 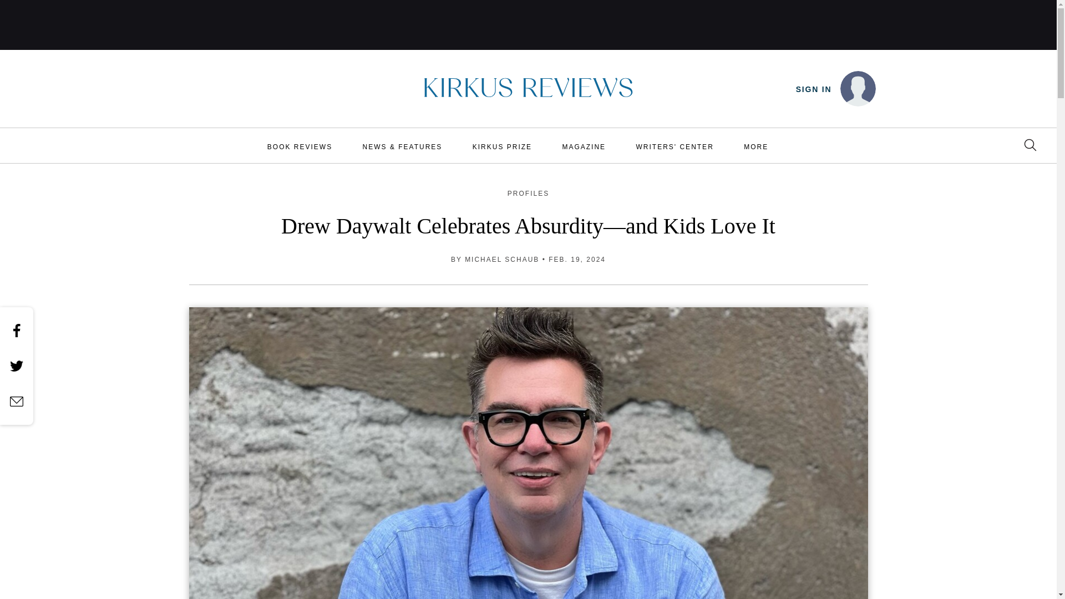 What do you see at coordinates (17, 331) in the screenshot?
I see `Share via Facebook` at bounding box center [17, 331].